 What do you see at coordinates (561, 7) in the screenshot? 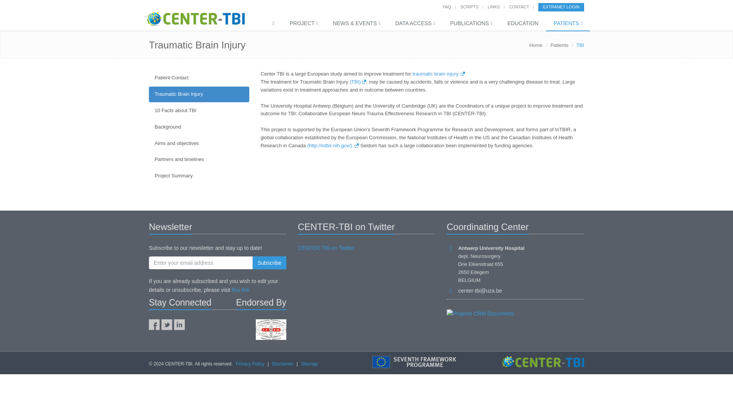
I see `EXTRANET LOGIN` at bounding box center [561, 7].